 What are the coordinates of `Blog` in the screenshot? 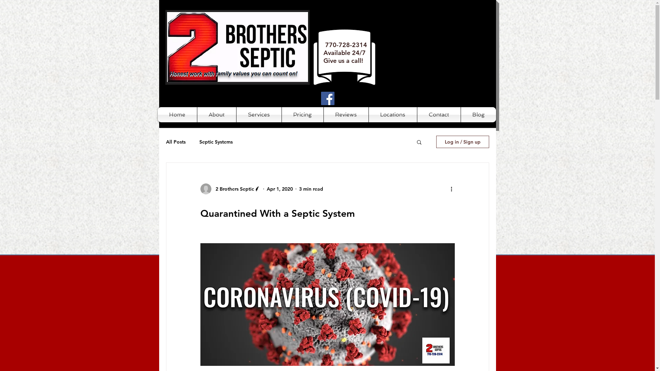 It's located at (478, 115).